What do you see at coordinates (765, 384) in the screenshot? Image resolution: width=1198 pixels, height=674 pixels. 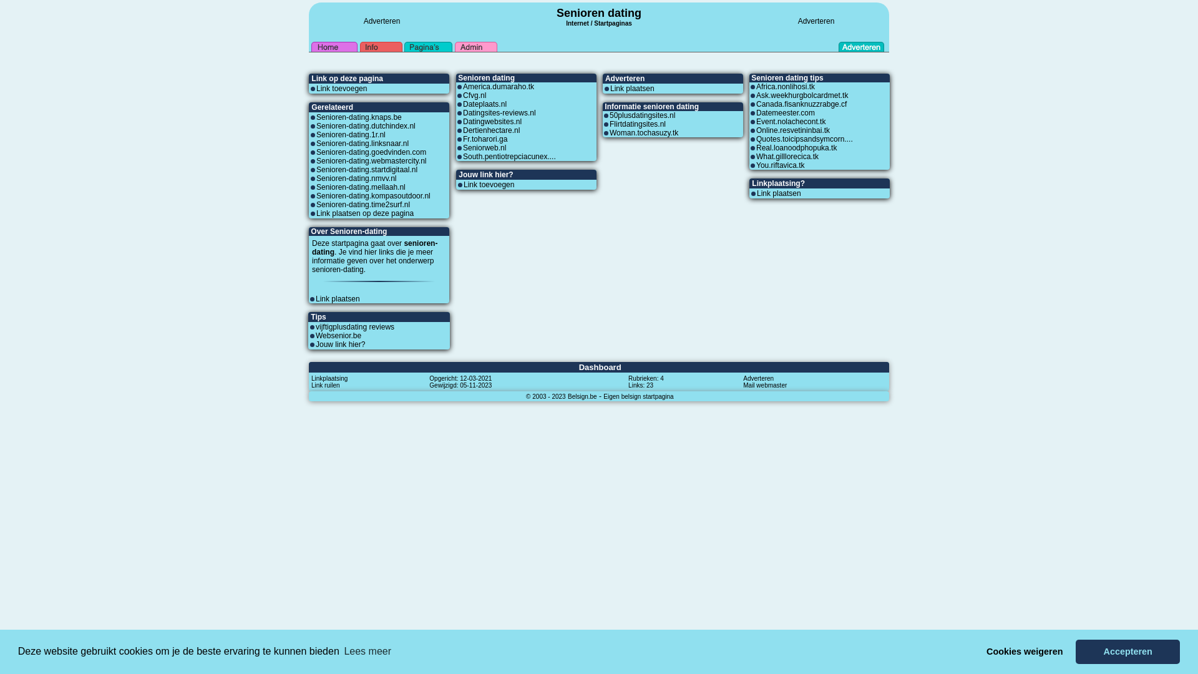 I see `Mail webmaster` at bounding box center [765, 384].